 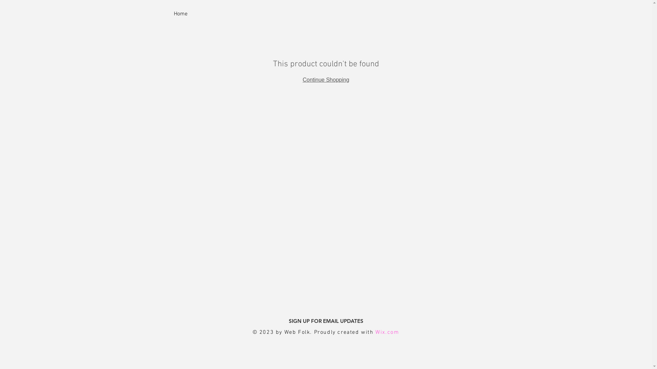 What do you see at coordinates (326, 321) in the screenshot?
I see `SIGN UP FOR EMAIL UPDATES` at bounding box center [326, 321].